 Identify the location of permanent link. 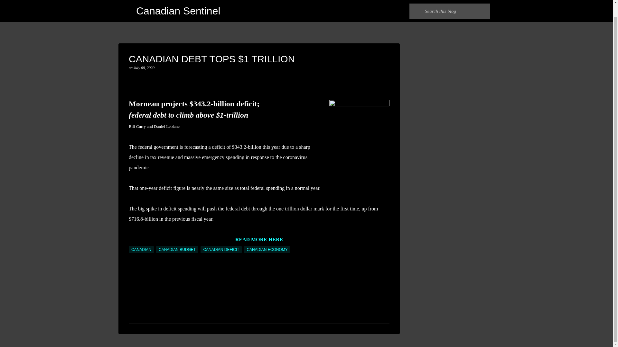
(144, 68).